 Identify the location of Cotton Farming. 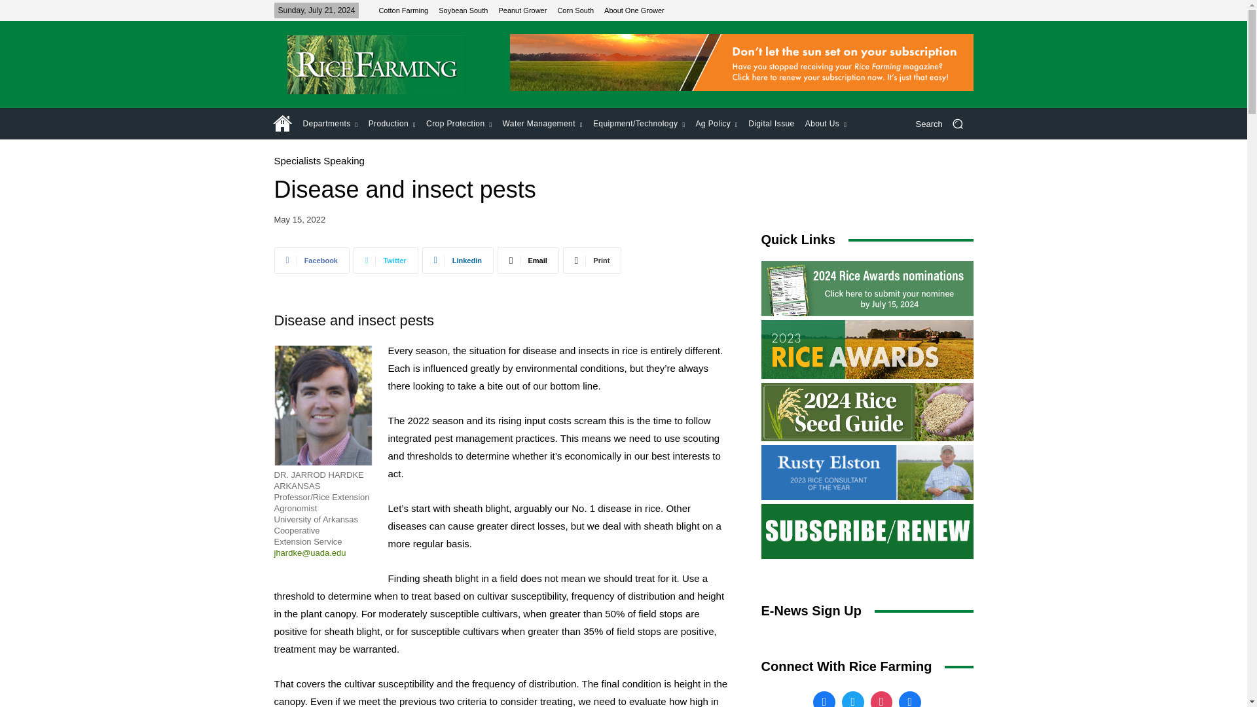
(403, 9).